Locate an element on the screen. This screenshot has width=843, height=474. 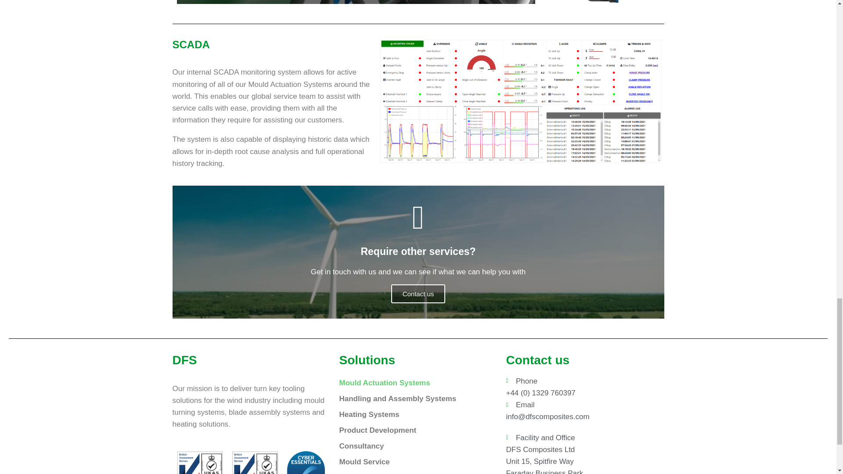
Handling and Assembly Systems is located at coordinates (414, 399).